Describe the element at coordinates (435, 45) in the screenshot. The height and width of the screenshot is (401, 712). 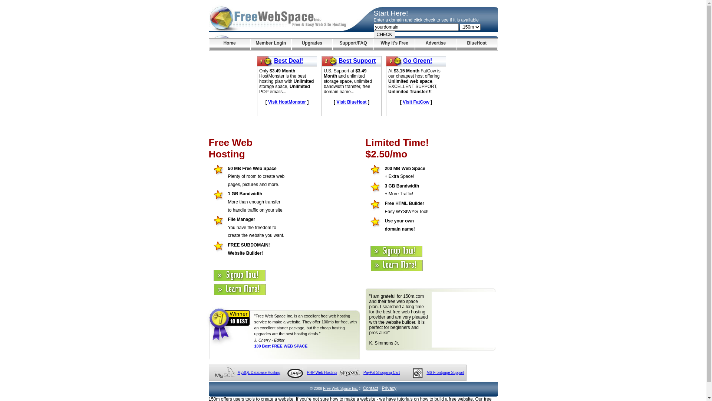
I see `Advertise` at that location.